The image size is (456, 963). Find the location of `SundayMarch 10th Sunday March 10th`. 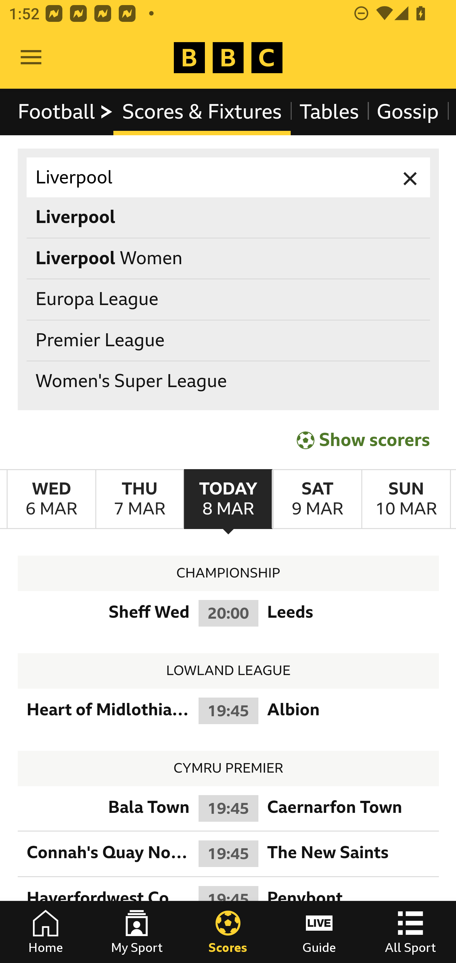

SundayMarch 10th Sunday March 10th is located at coordinates (406, 499).